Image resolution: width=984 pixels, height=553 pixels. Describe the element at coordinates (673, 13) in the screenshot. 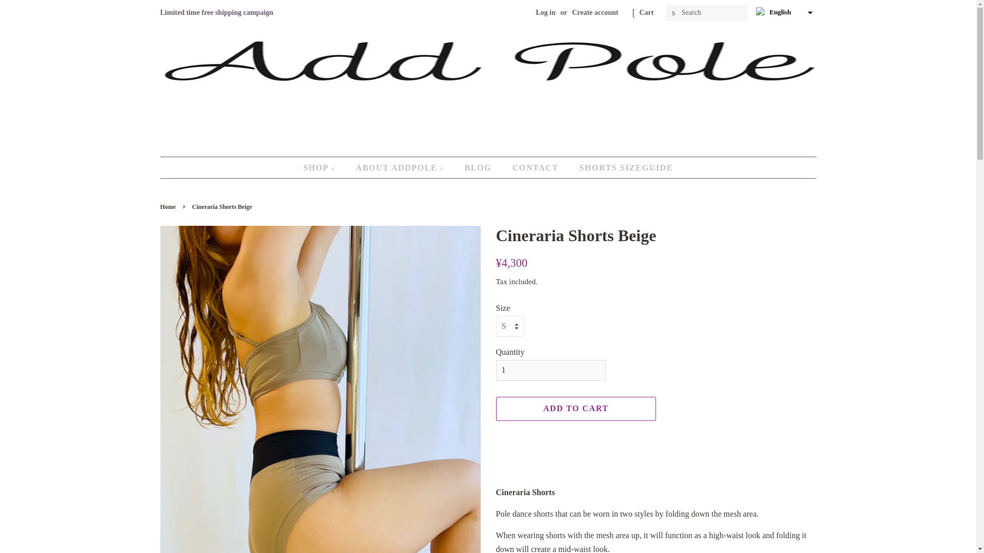

I see `SEARCH` at that location.